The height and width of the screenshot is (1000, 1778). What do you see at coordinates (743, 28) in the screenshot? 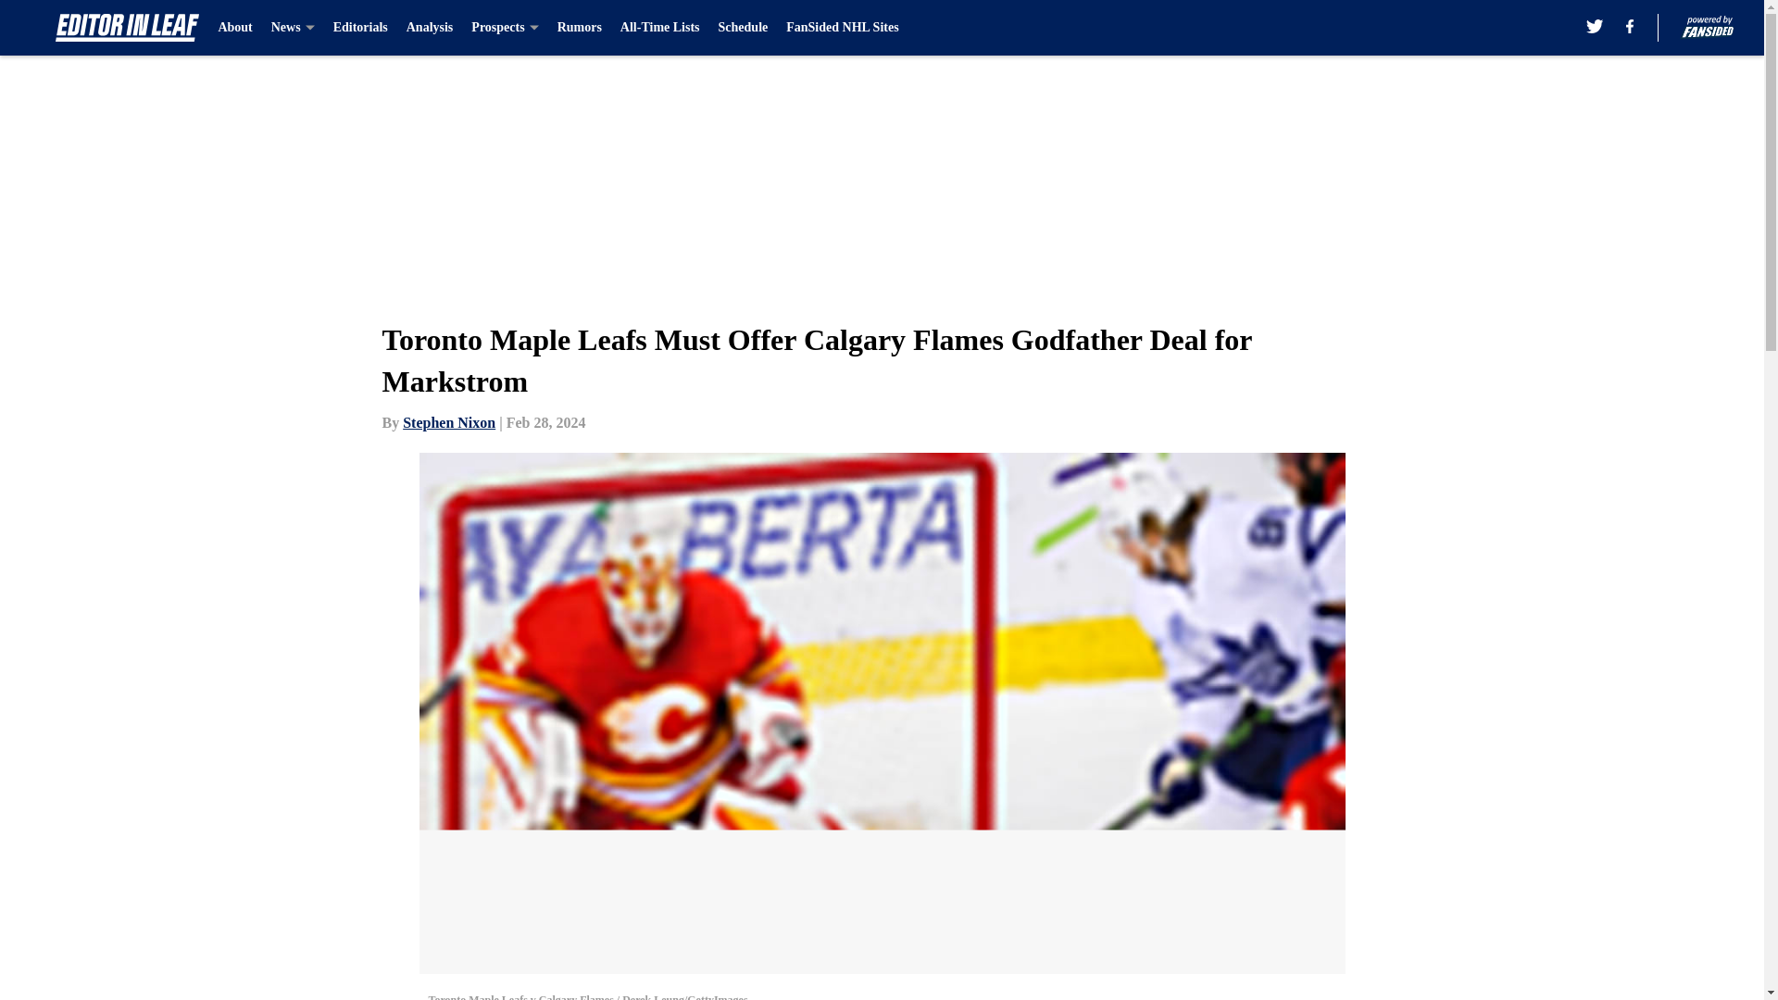
I see `Schedule` at bounding box center [743, 28].